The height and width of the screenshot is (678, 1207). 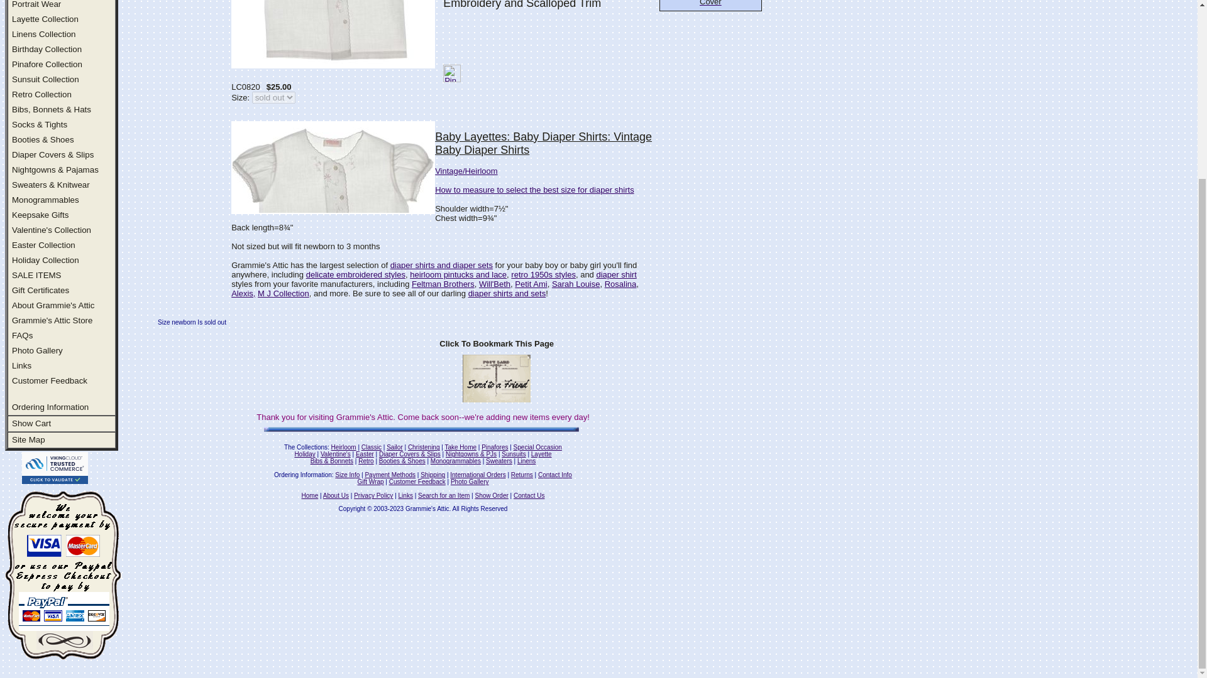 What do you see at coordinates (22, 335) in the screenshot?
I see `FAQs` at bounding box center [22, 335].